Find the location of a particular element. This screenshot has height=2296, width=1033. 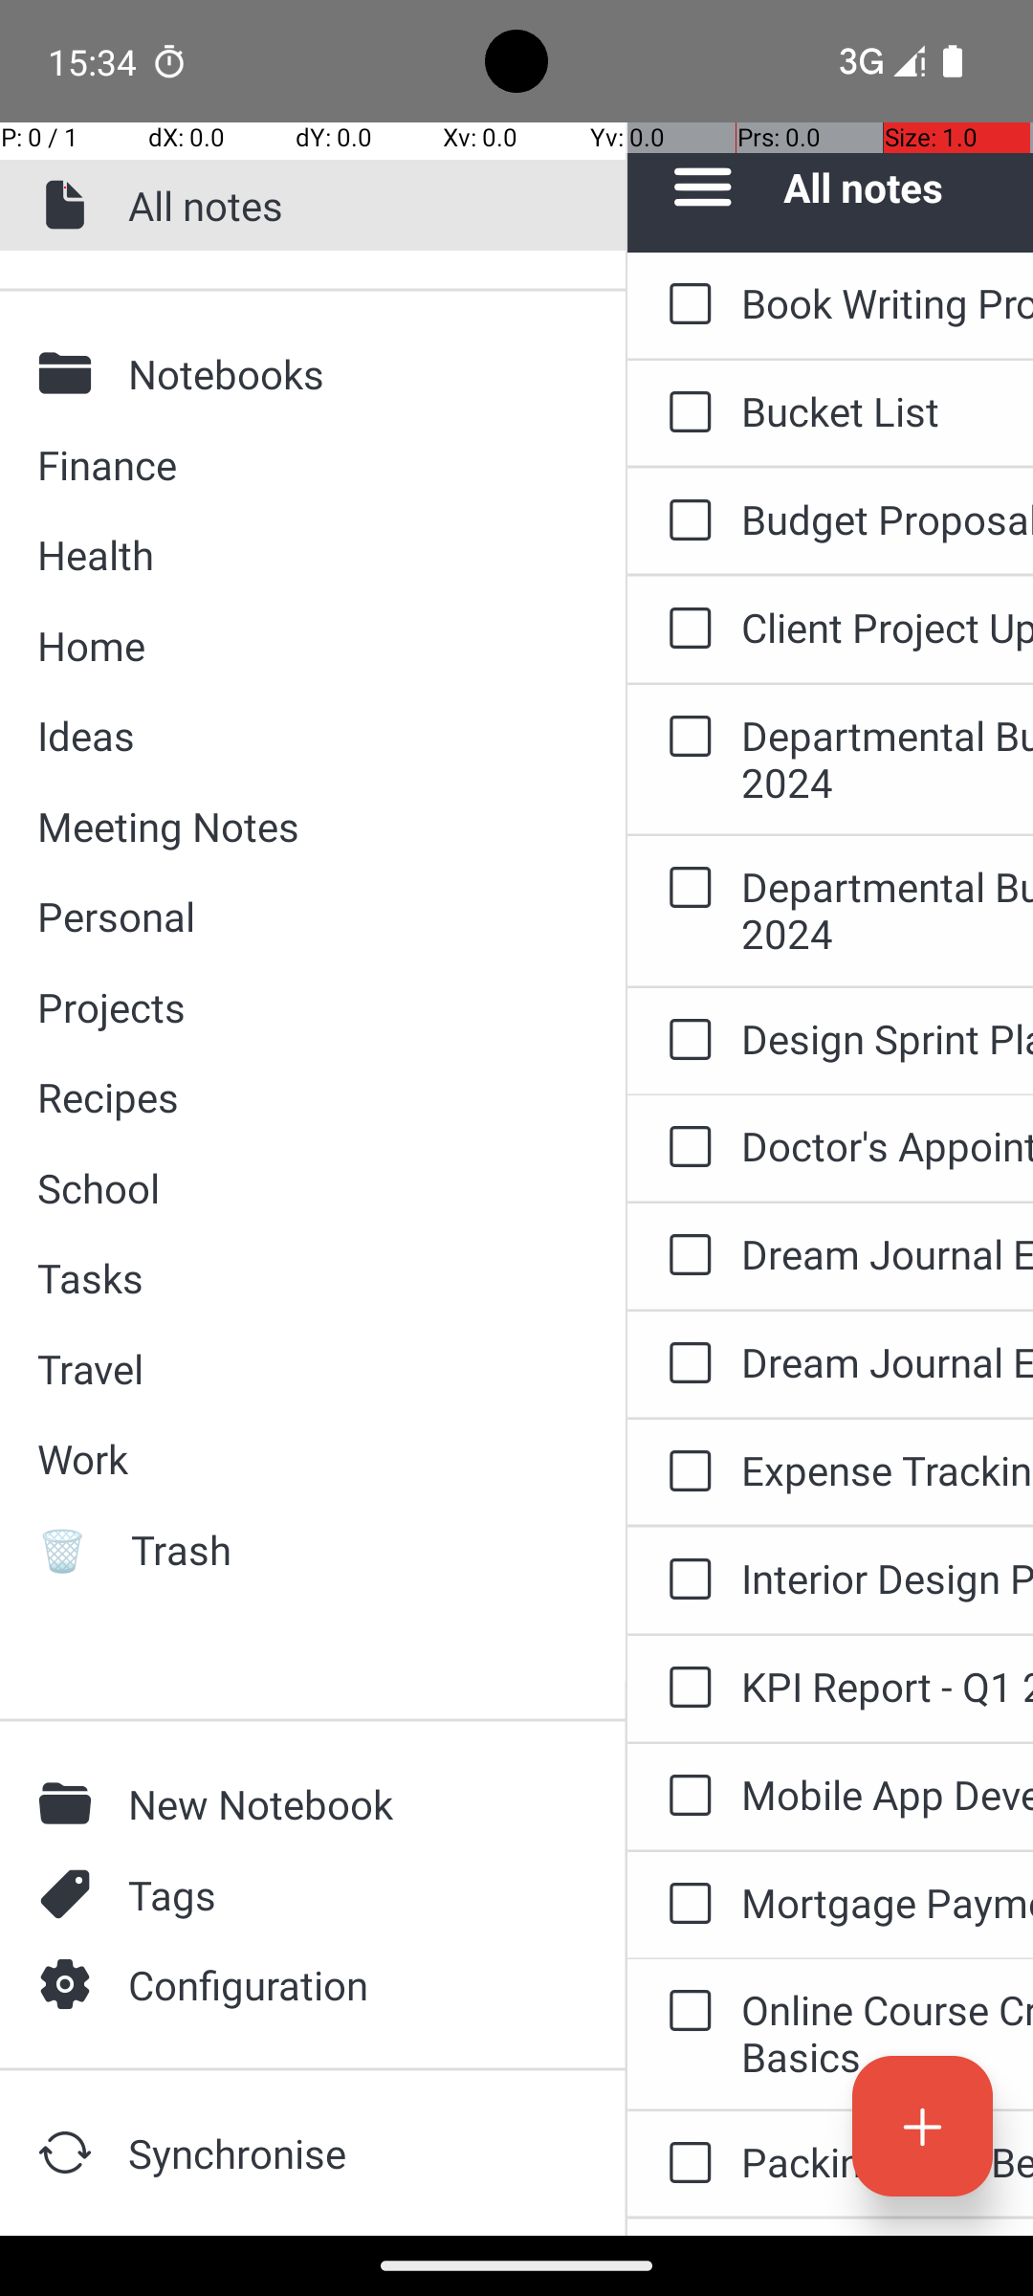

to-do: Mortgage Payment Schedule is located at coordinates (685, 1905).